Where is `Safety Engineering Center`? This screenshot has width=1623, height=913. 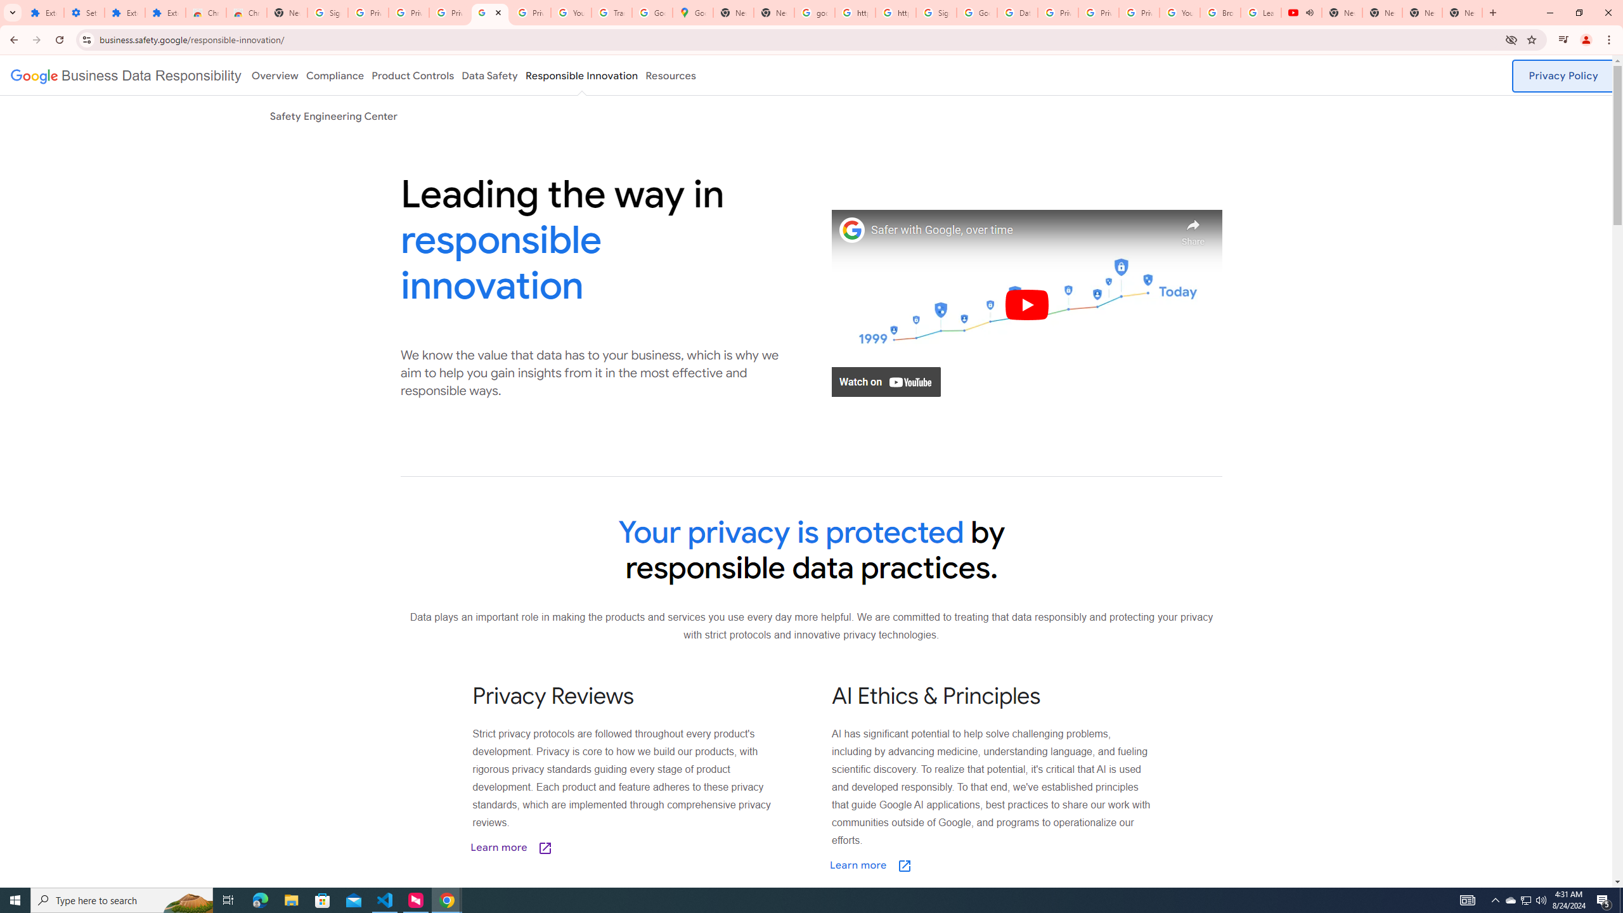 Safety Engineering Center is located at coordinates (333, 115).